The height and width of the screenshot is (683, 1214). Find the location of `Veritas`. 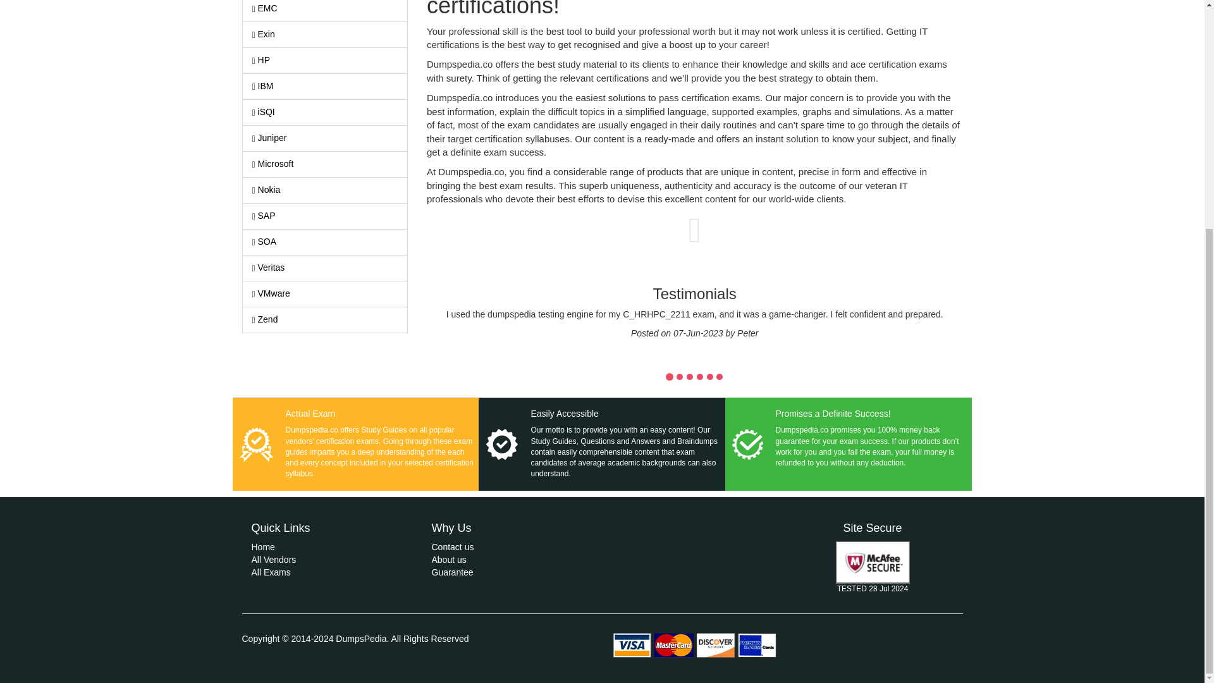

Veritas is located at coordinates (325, 268).